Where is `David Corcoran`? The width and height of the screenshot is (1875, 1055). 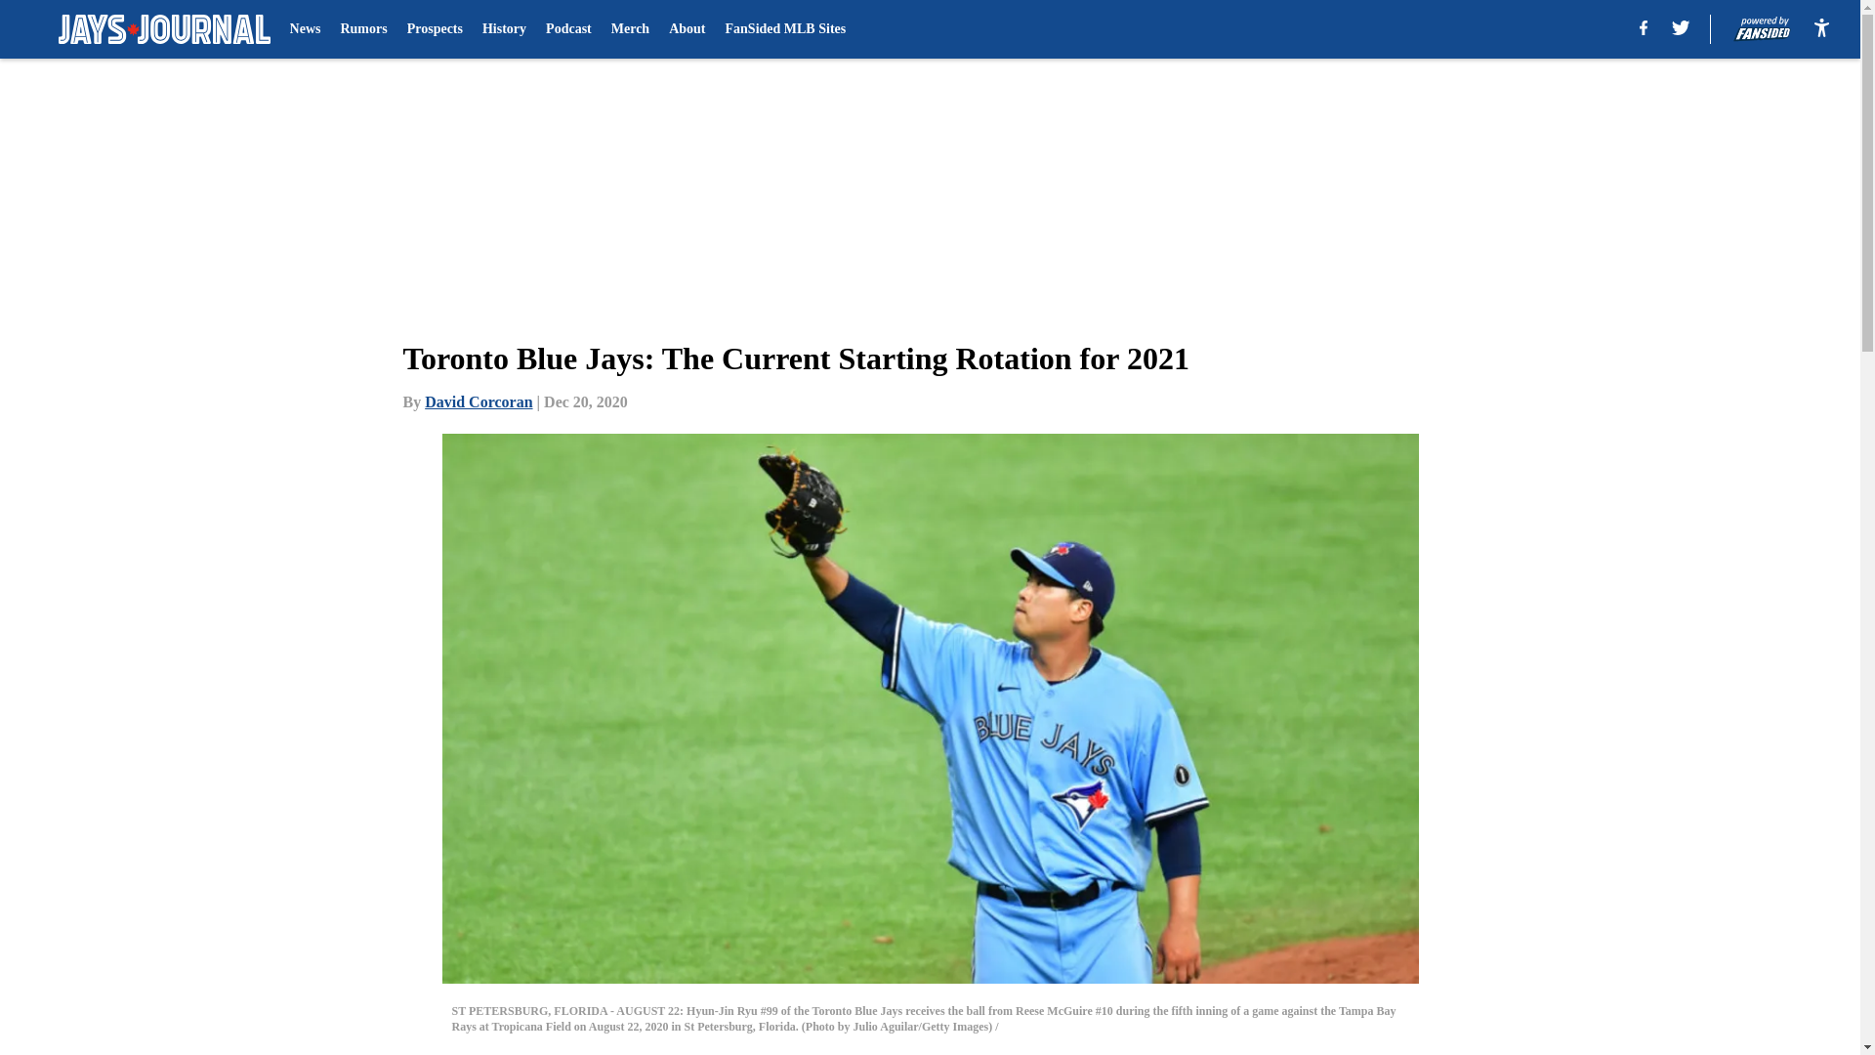 David Corcoran is located at coordinates (479, 401).